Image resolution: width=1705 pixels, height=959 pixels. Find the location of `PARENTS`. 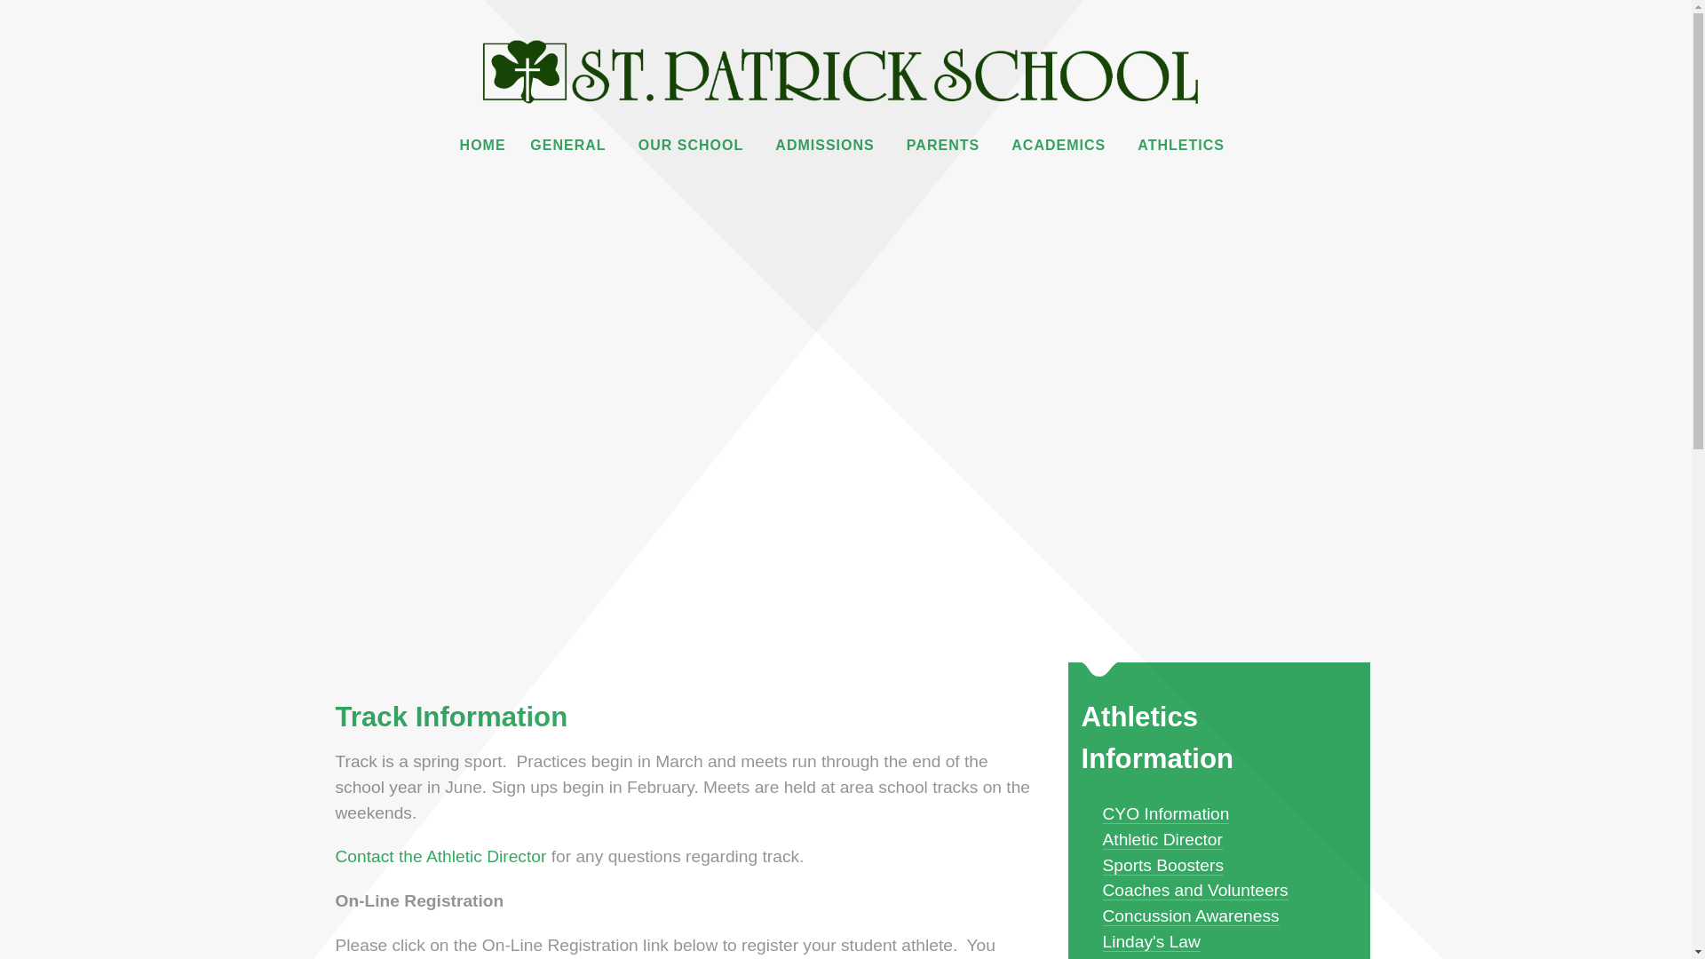

PARENTS is located at coordinates (947, 146).